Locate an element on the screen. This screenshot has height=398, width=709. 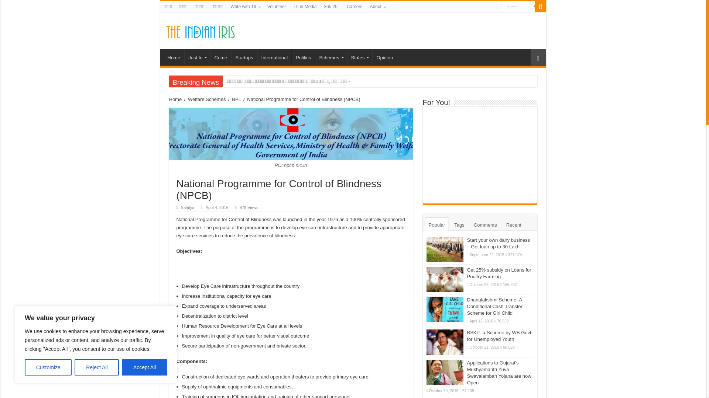
The Indian Iris is located at coordinates (200, 30).